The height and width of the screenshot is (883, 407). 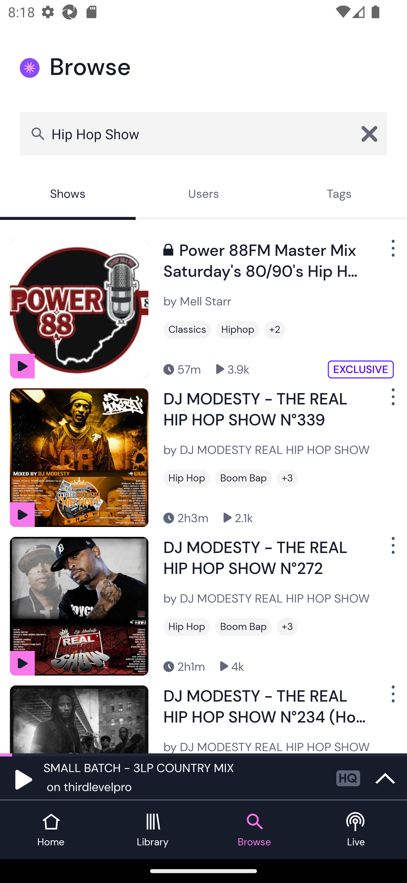 What do you see at coordinates (51, 830) in the screenshot?
I see `Home tab Home` at bounding box center [51, 830].